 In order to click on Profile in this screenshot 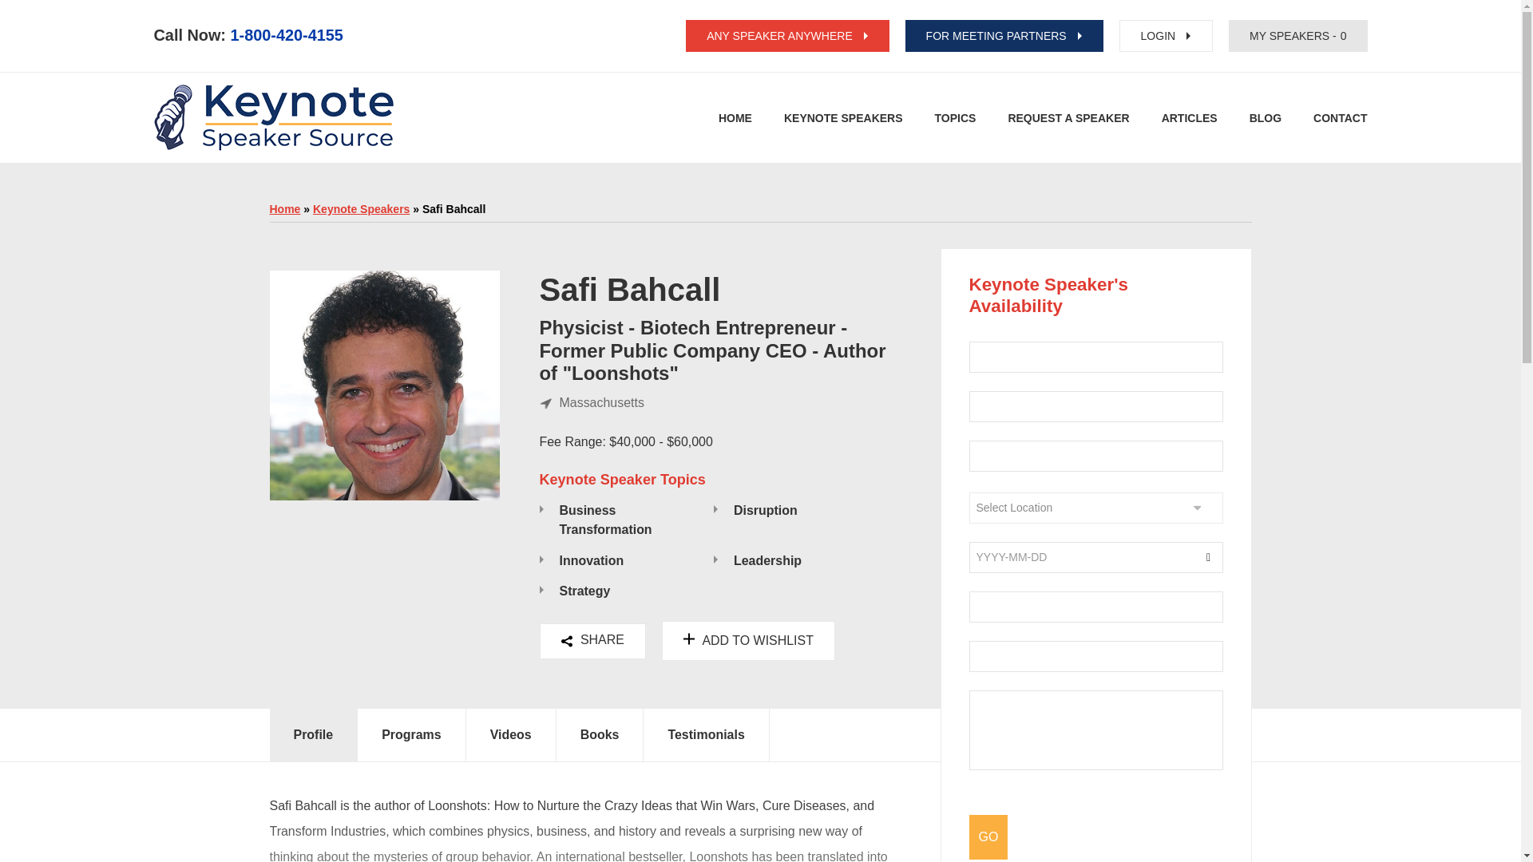, I will do `click(314, 734)`.